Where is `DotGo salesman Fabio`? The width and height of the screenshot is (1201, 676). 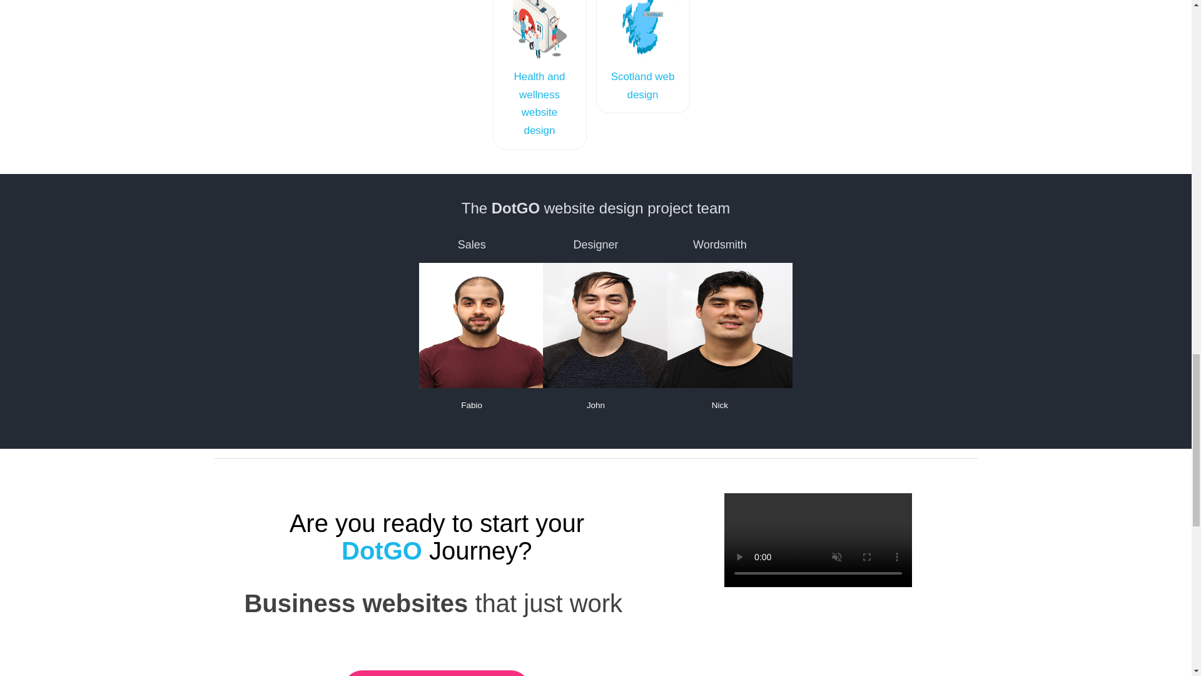
DotGo salesman Fabio is located at coordinates (482, 325).